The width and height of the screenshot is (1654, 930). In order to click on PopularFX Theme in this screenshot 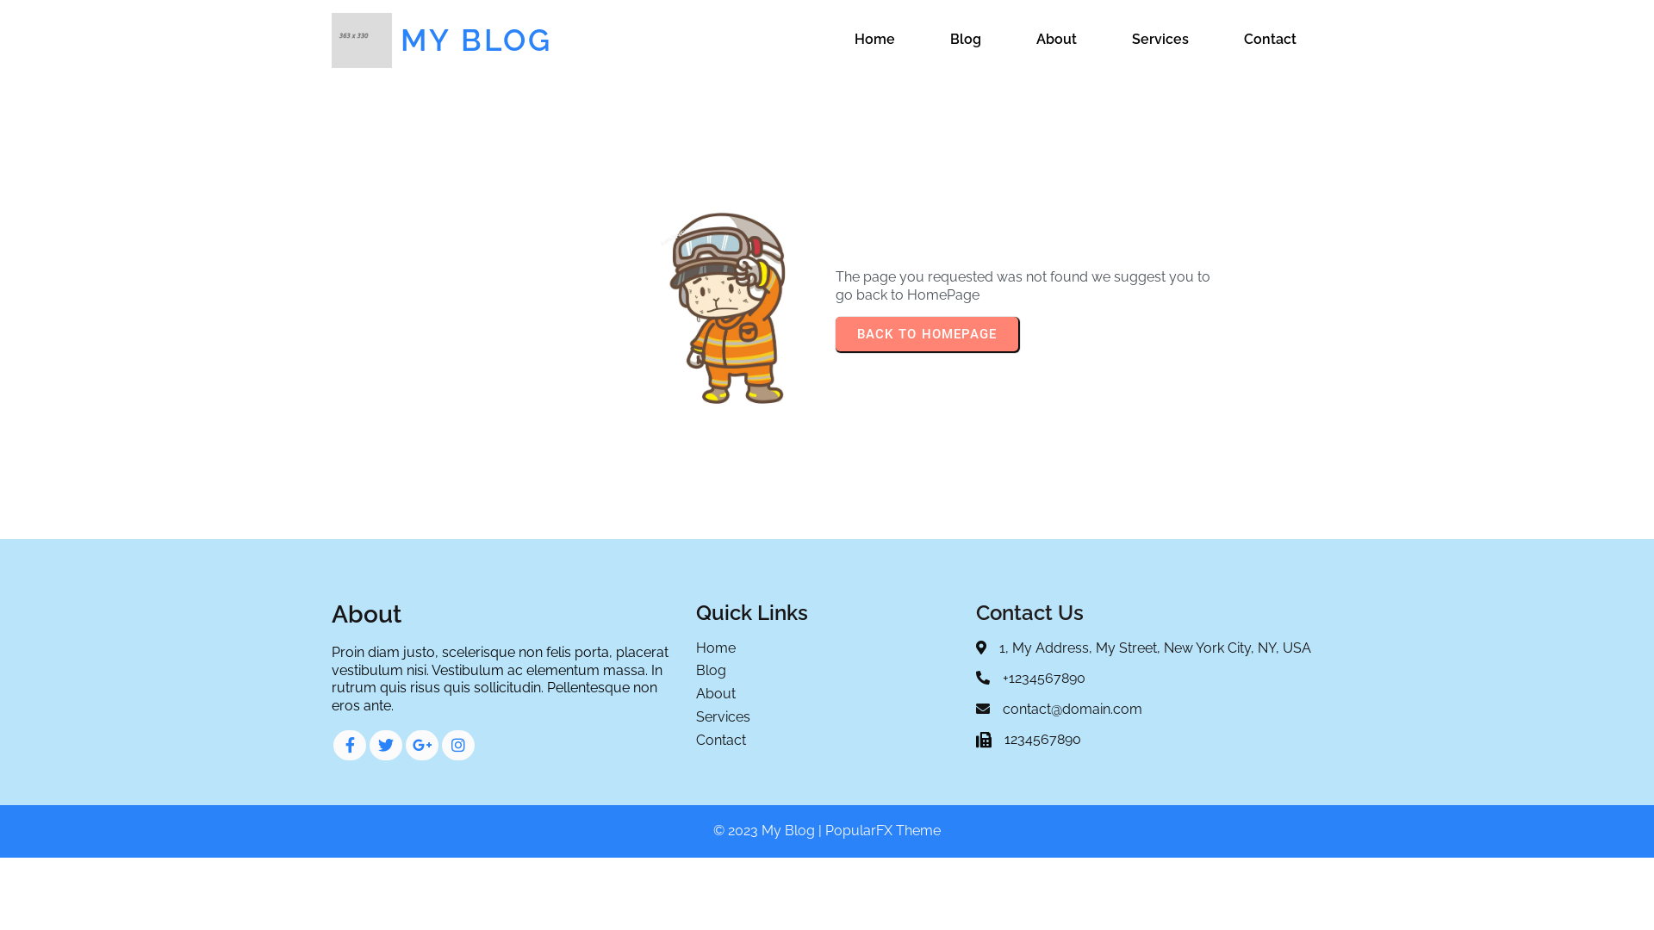, I will do `click(883, 830)`.